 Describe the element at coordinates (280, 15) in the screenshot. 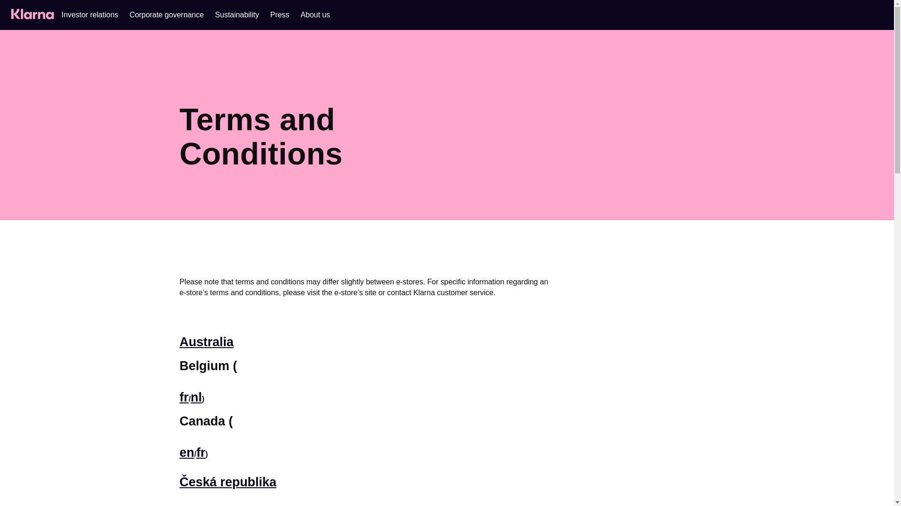

I see `Press` at that location.